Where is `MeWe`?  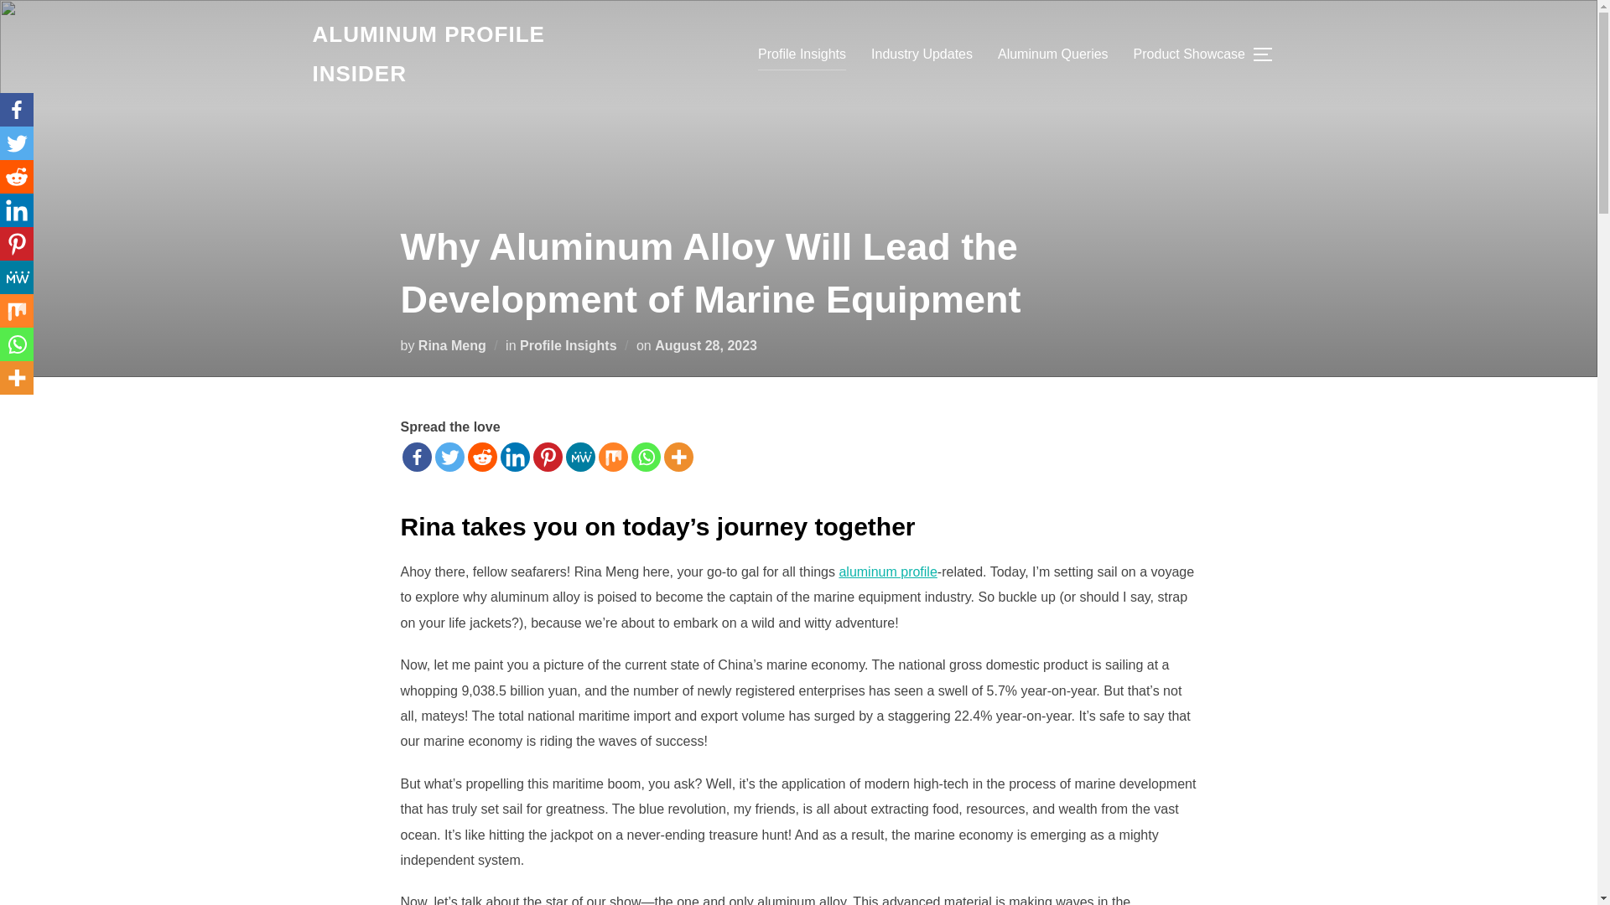
MeWe is located at coordinates (579, 457).